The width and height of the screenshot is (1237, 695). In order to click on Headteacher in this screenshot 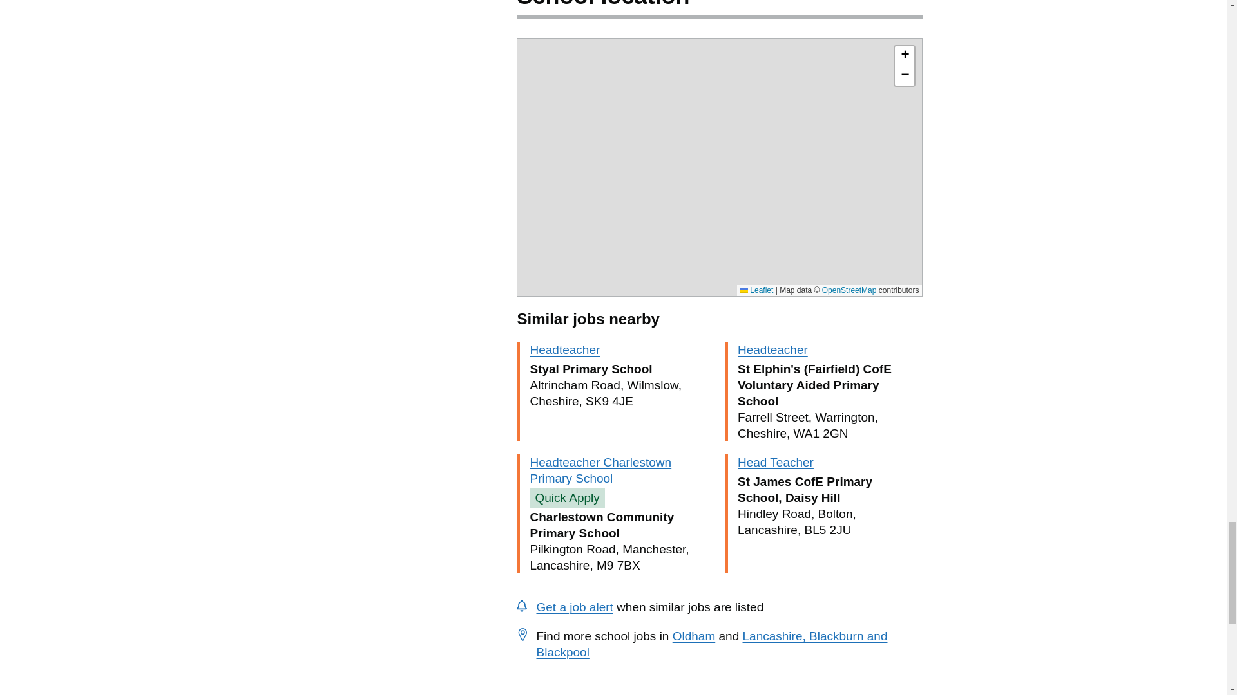, I will do `click(564, 350)`.